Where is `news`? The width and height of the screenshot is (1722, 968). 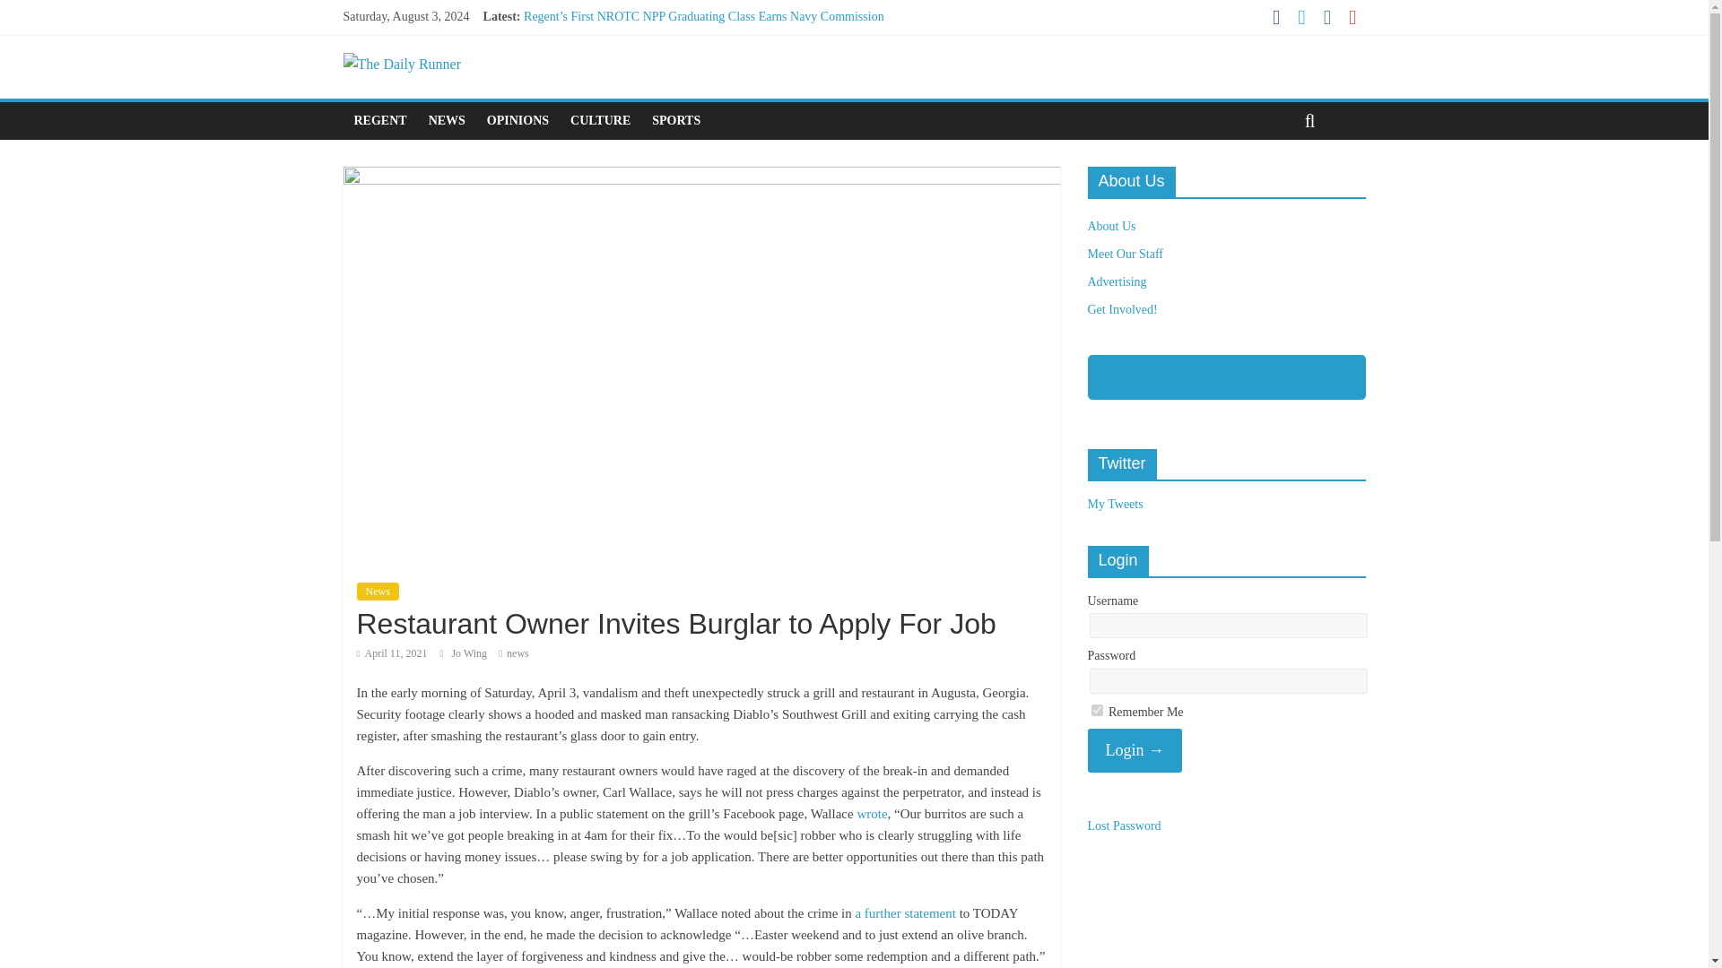 news is located at coordinates (517, 653).